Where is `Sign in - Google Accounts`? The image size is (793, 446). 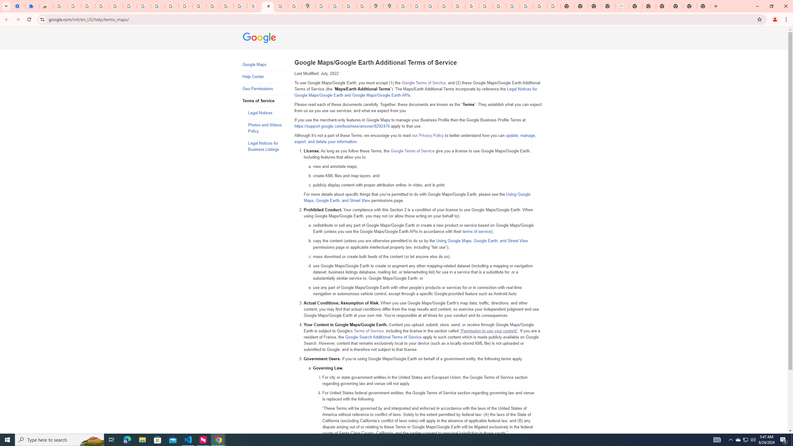
Sign in - Google Accounts is located at coordinates (403, 6).